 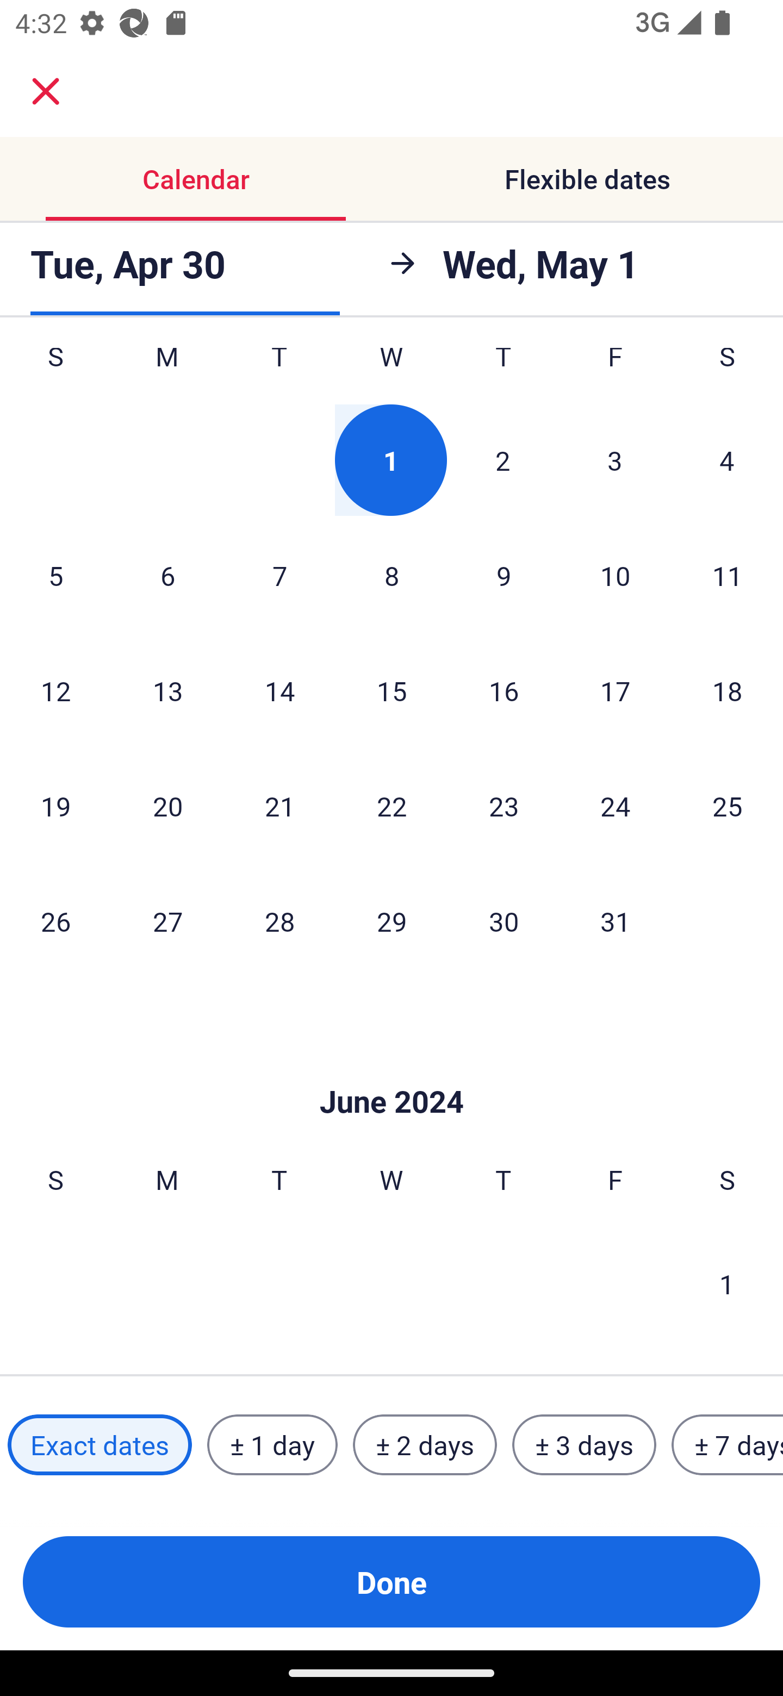 I want to click on Skip to Done, so click(x=391, y=1069).